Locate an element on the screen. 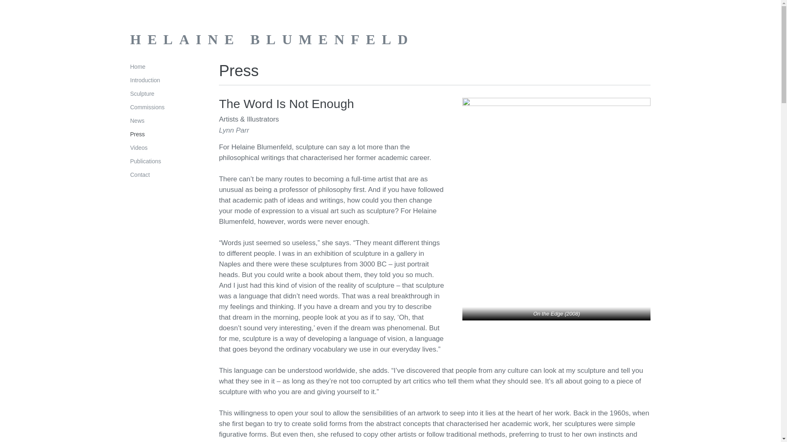 Image resolution: width=787 pixels, height=442 pixels. Introduction is located at coordinates (145, 80).